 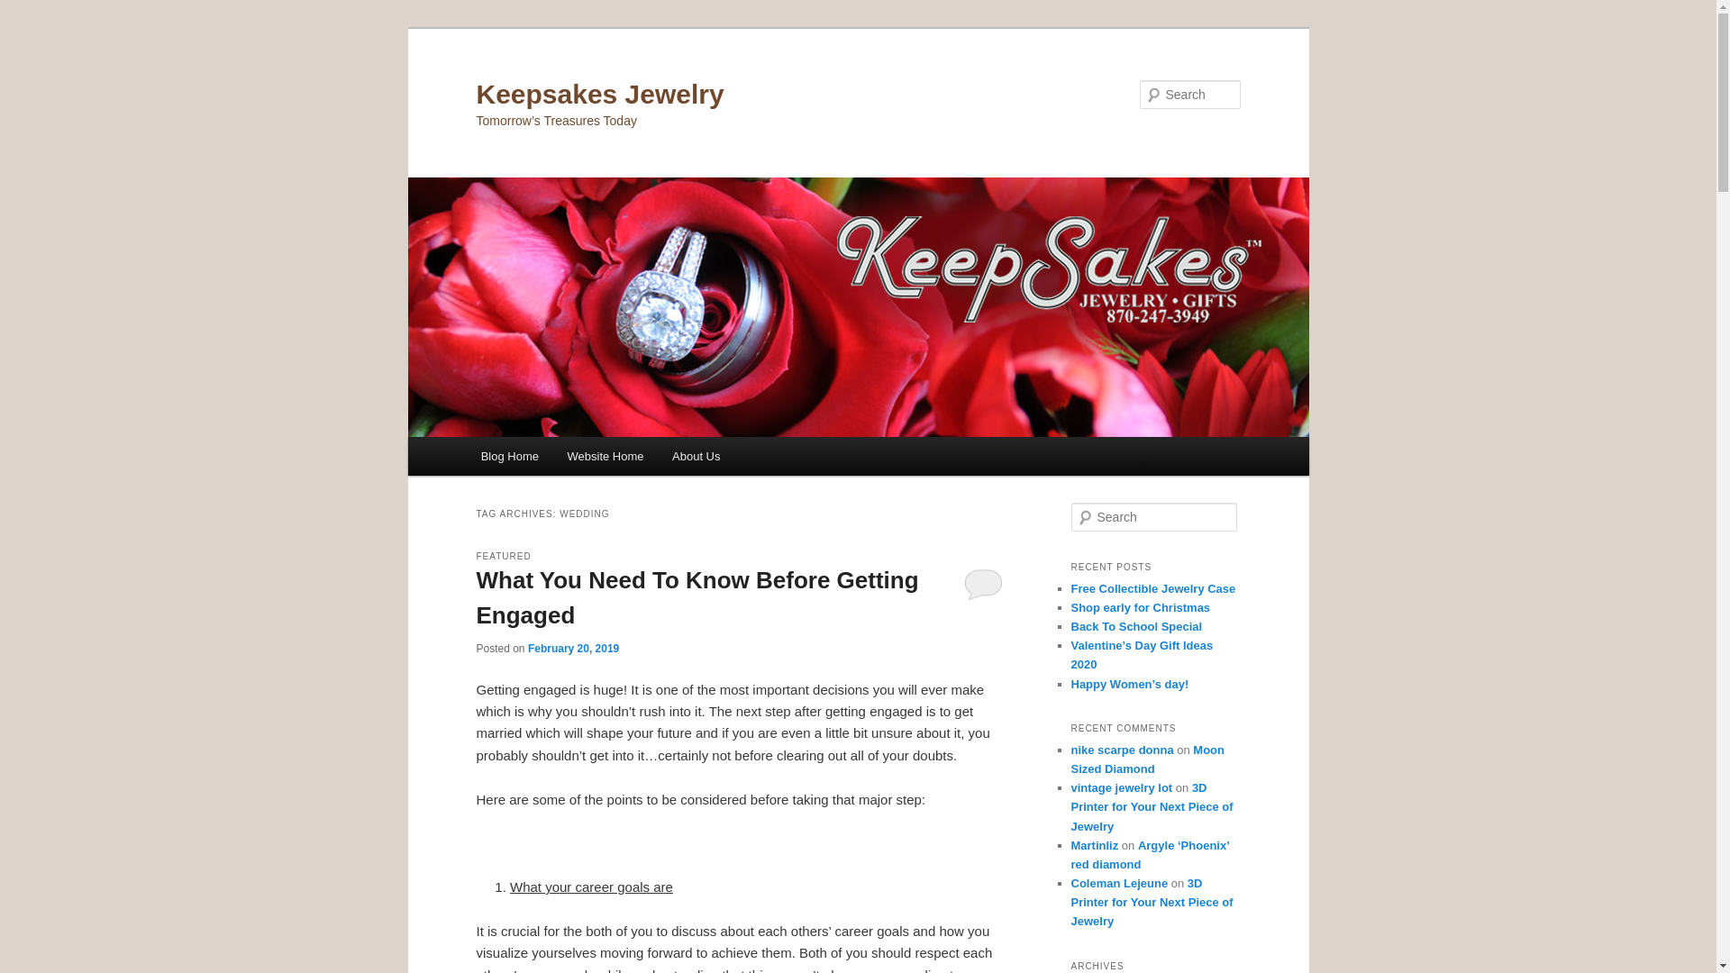 What do you see at coordinates (1119, 883) in the screenshot?
I see `Coleman Lejeune` at bounding box center [1119, 883].